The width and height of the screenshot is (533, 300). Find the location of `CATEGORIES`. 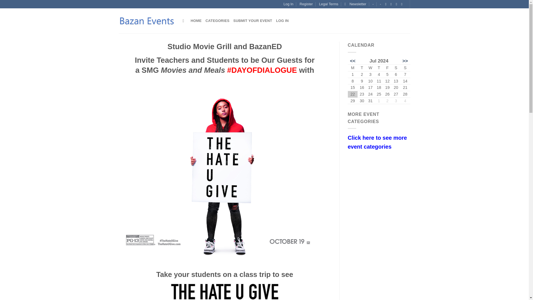

CATEGORIES is located at coordinates (217, 21).